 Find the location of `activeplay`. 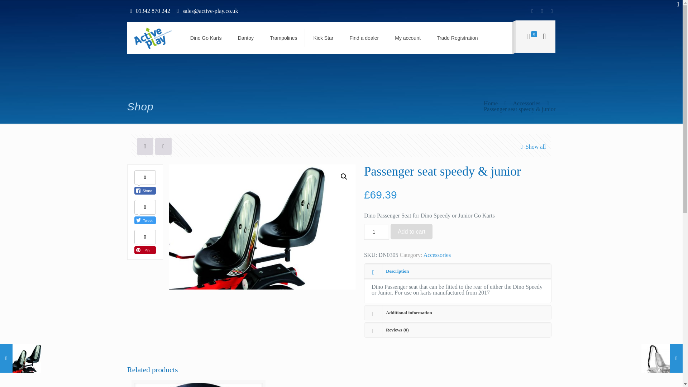

activeplay is located at coordinates (153, 38).